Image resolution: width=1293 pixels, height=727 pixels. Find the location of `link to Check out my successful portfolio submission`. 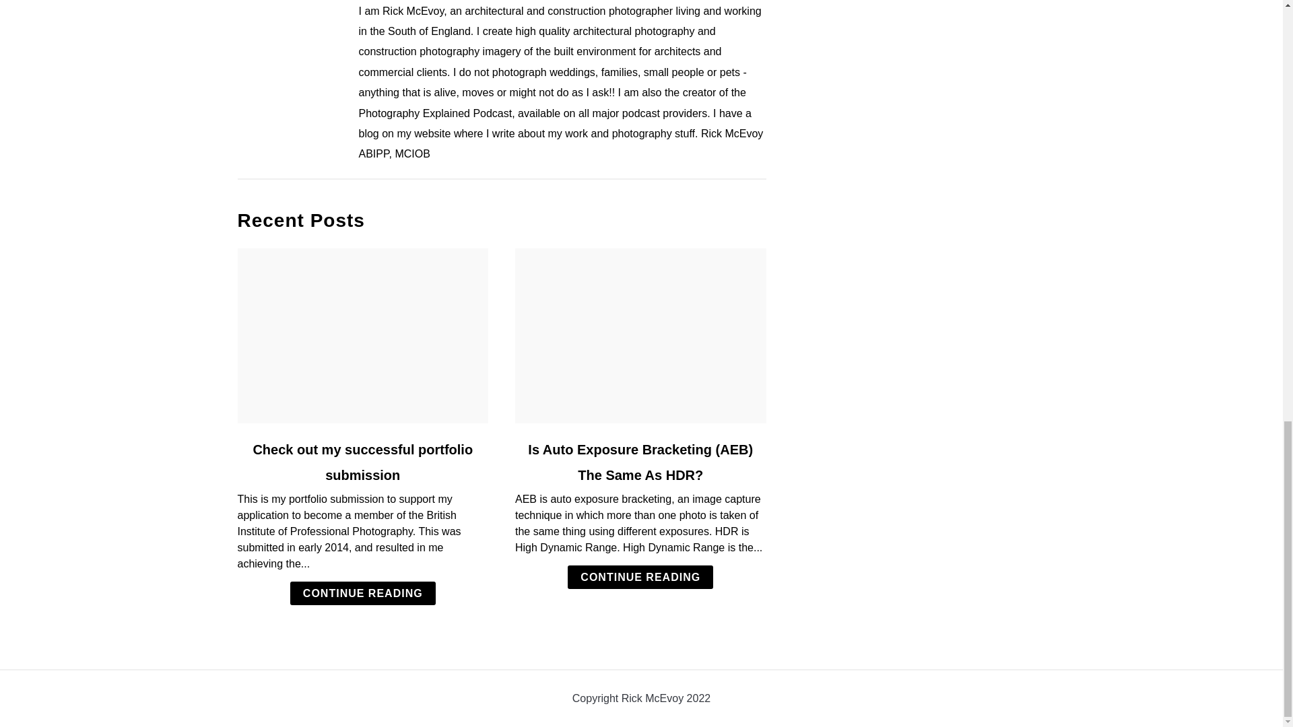

link to Check out my successful portfolio submission is located at coordinates (362, 335).